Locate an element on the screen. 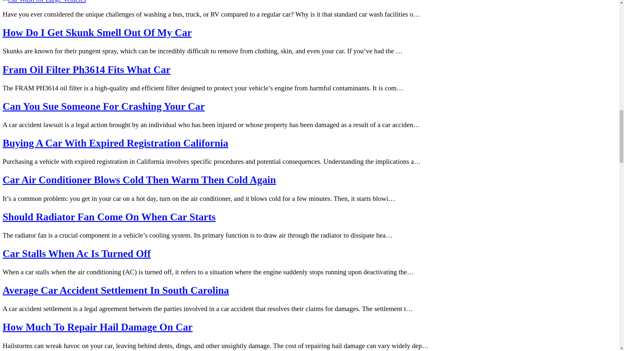  Should Radiator Fan Come On When Car Starts is located at coordinates (109, 217).